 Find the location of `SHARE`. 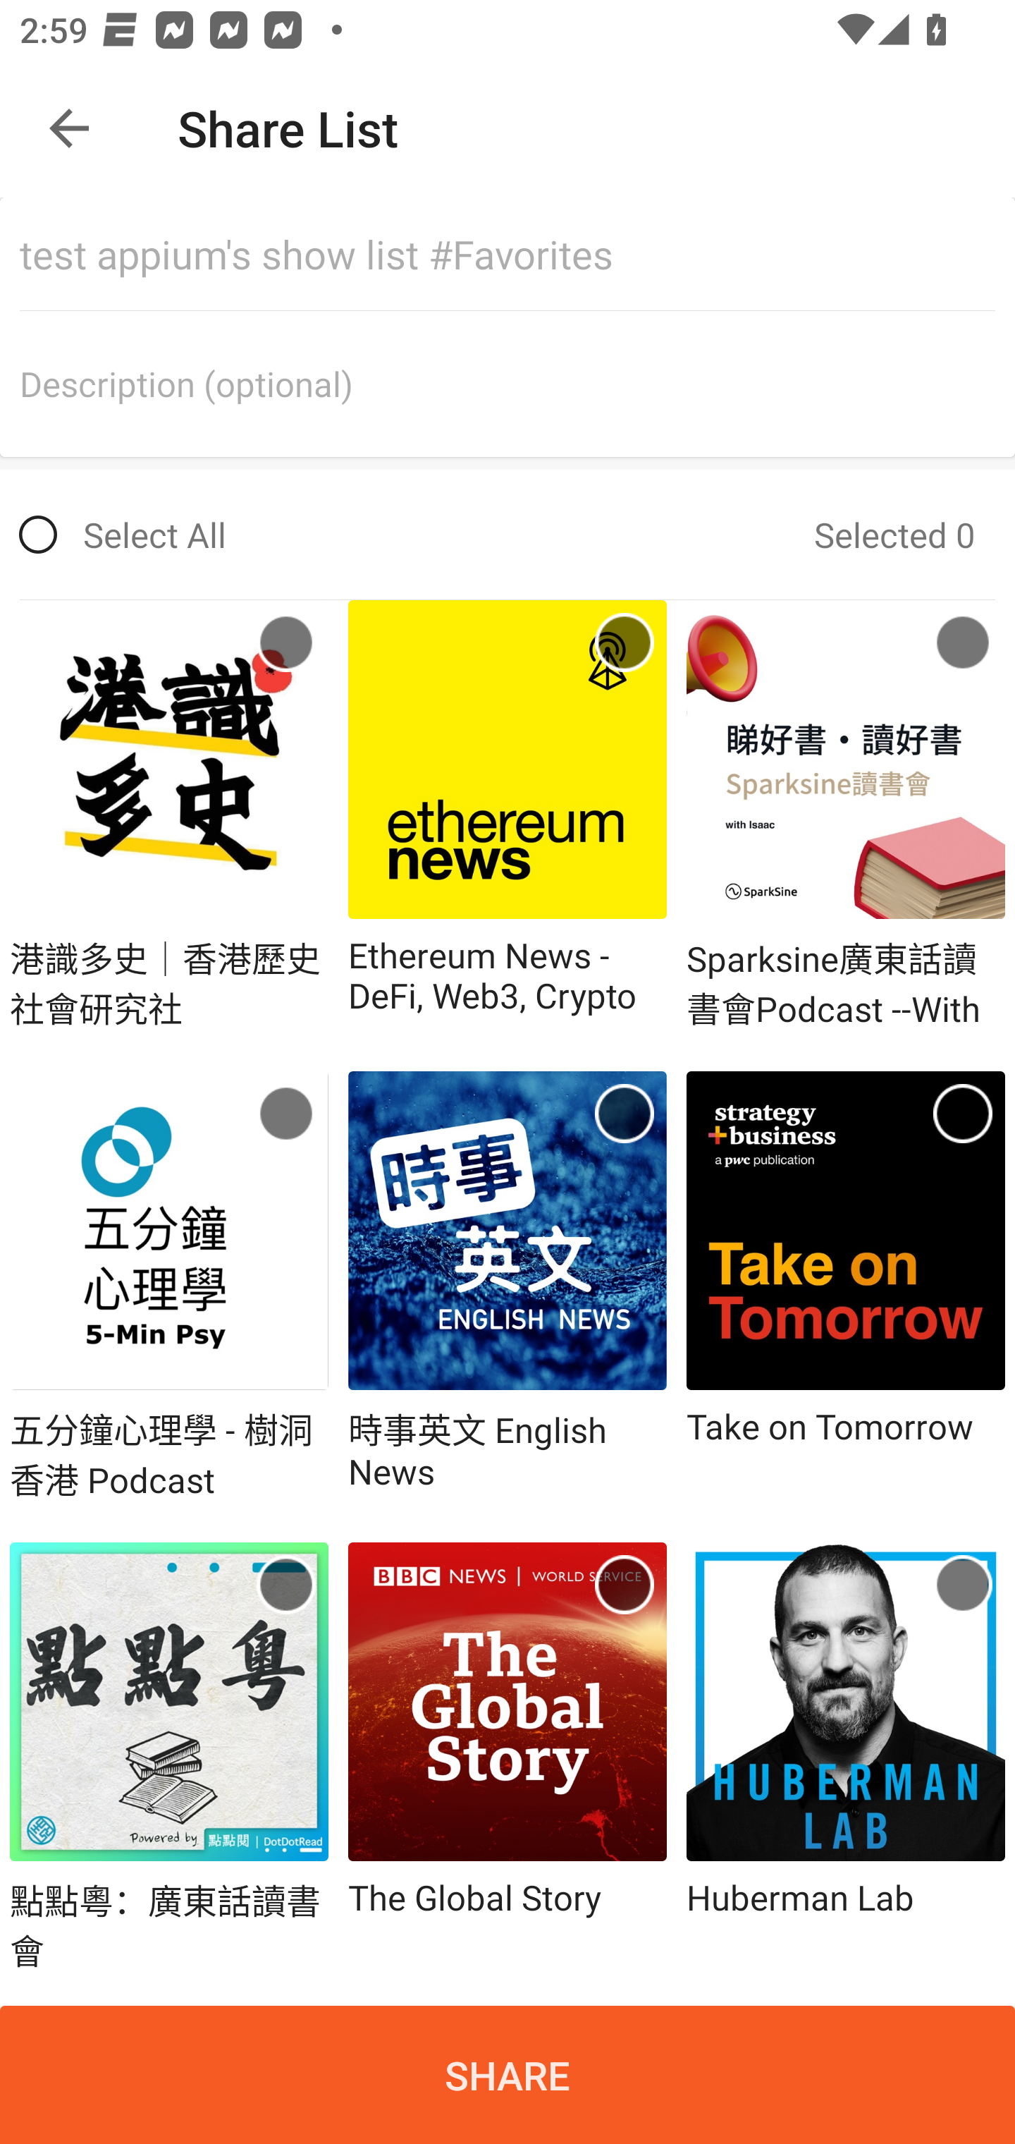

SHARE is located at coordinates (508, 2075).